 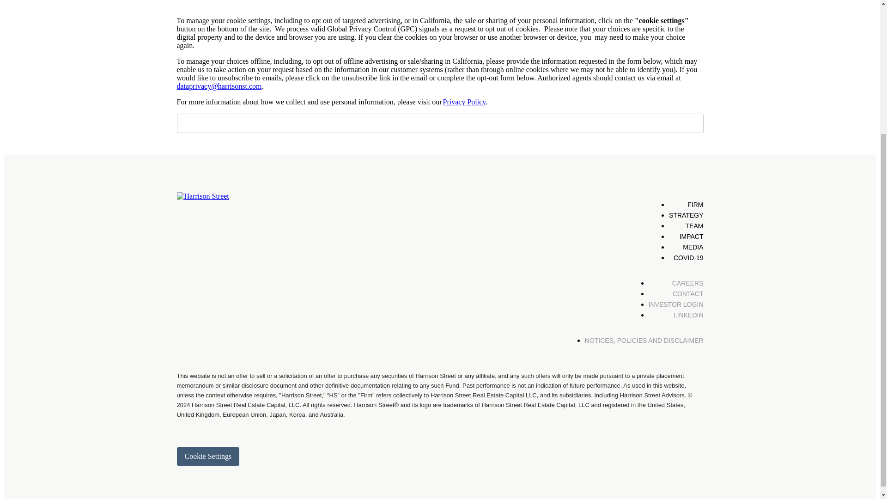 What do you see at coordinates (688, 257) in the screenshot?
I see `COVID-19` at bounding box center [688, 257].